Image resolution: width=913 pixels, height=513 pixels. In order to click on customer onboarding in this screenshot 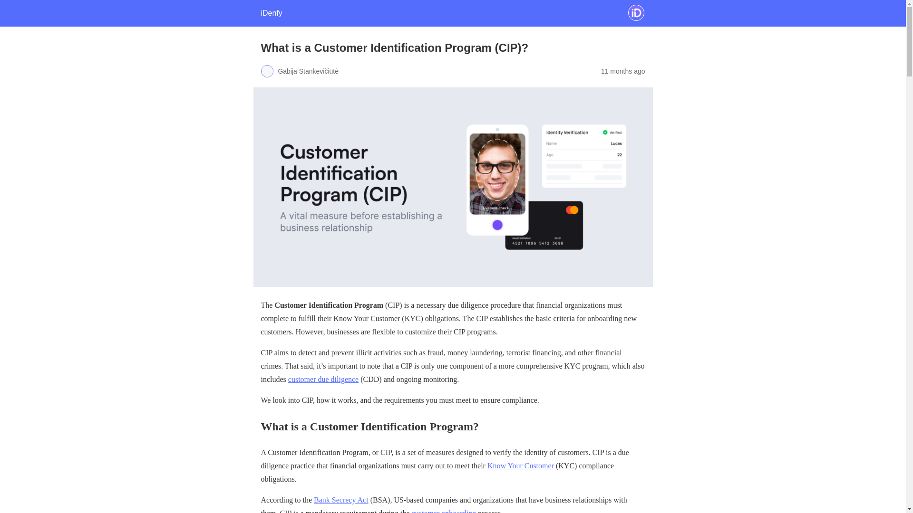, I will do `click(444, 511)`.